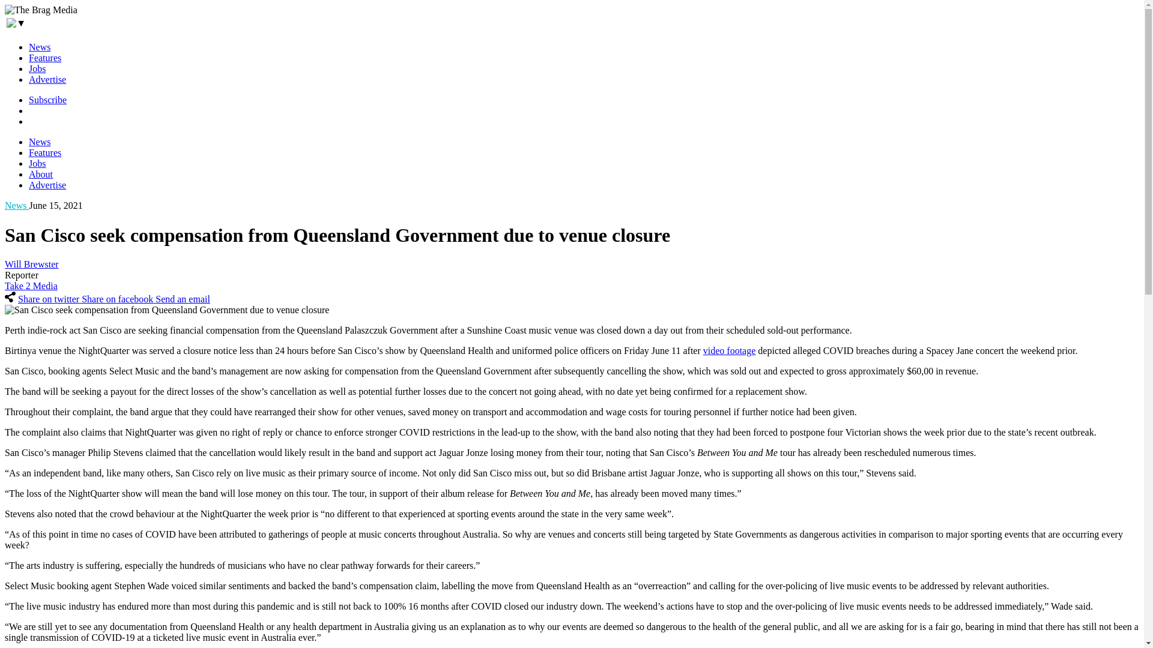  What do you see at coordinates (41, 10) in the screenshot?
I see `The Brag Media` at bounding box center [41, 10].